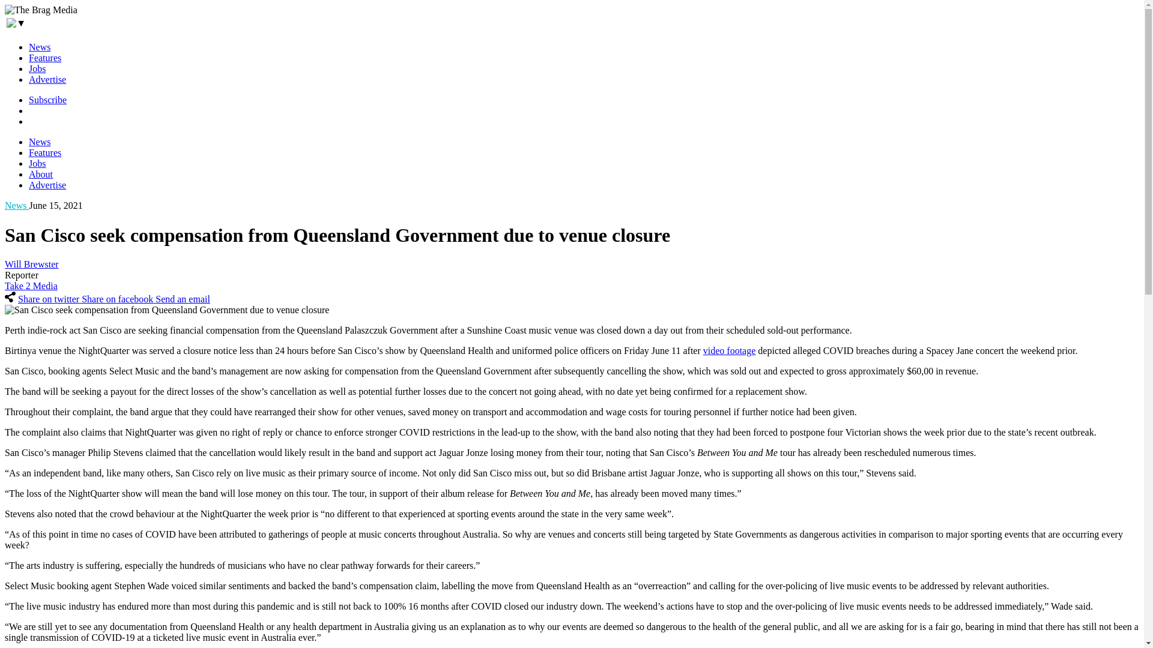  What do you see at coordinates (41, 10) in the screenshot?
I see `The Brag Media` at bounding box center [41, 10].